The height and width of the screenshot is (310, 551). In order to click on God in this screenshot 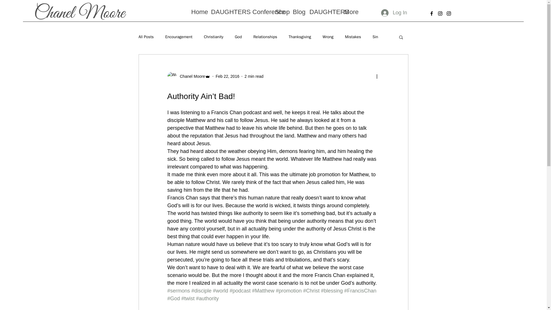, I will do `click(238, 37)`.